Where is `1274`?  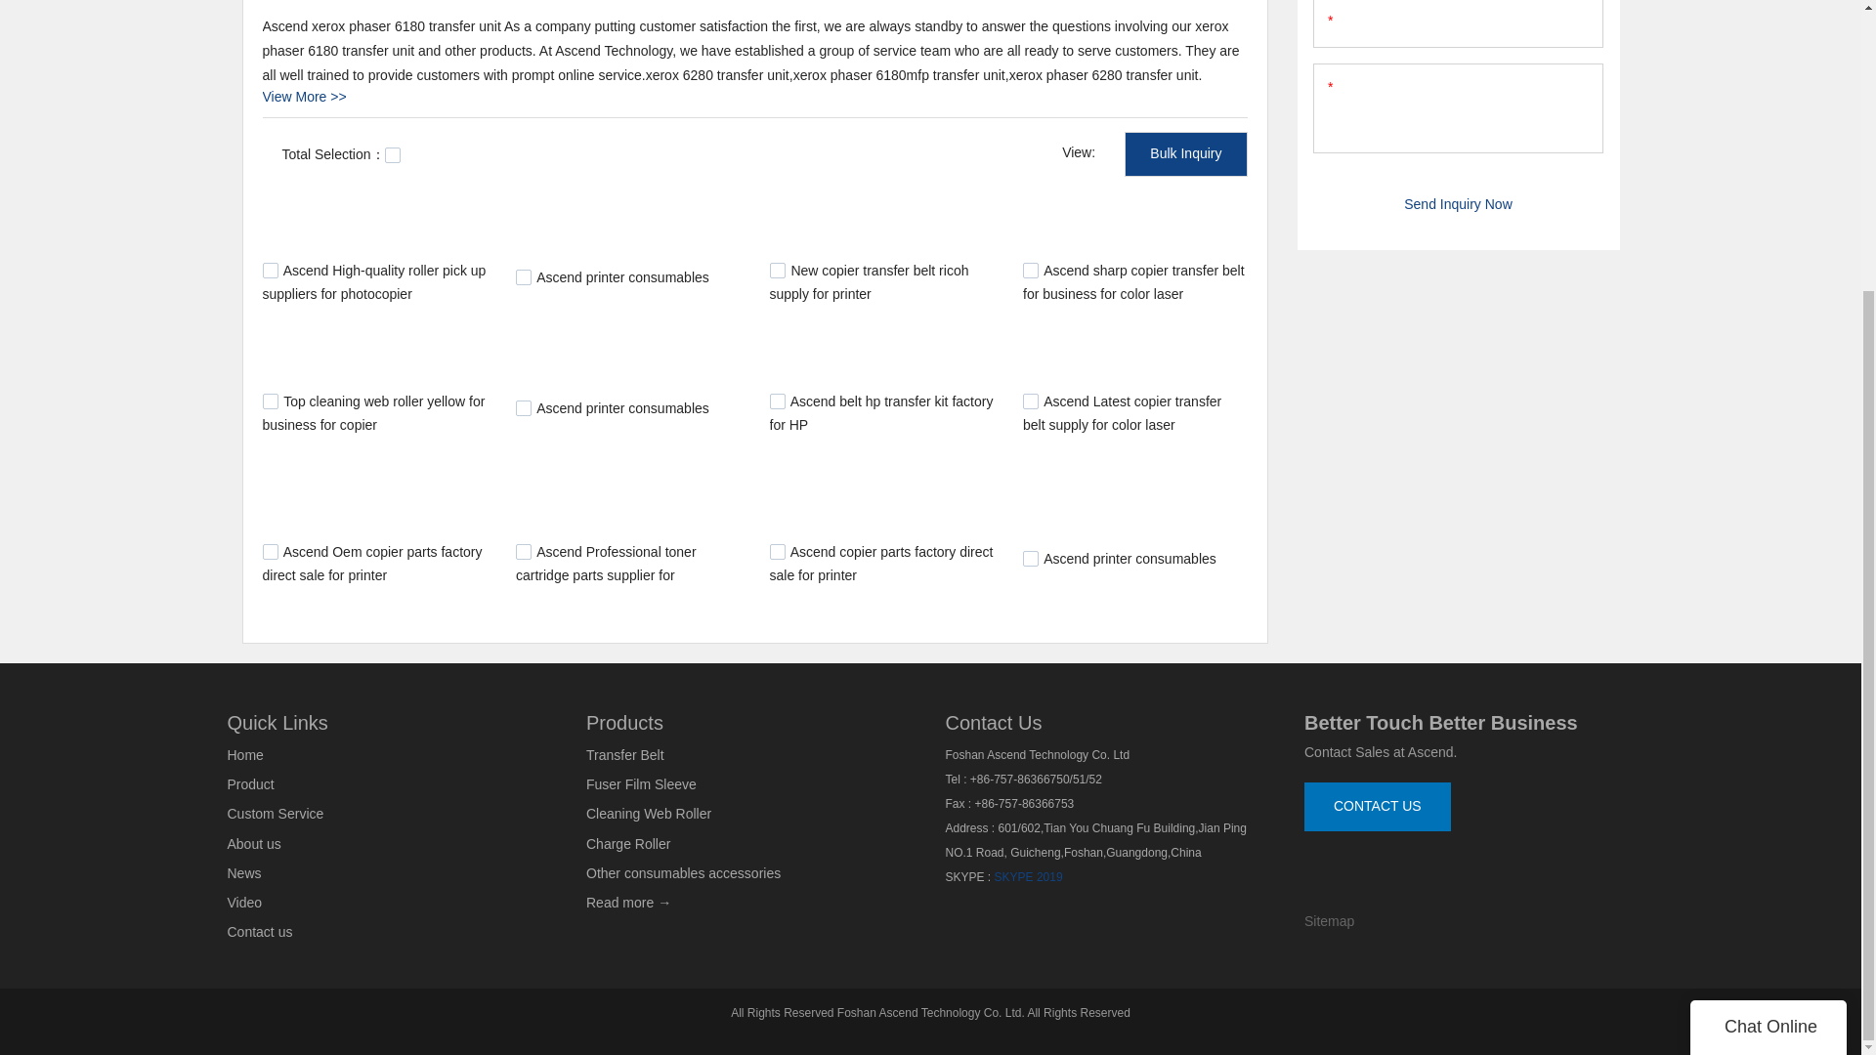 1274 is located at coordinates (778, 270).